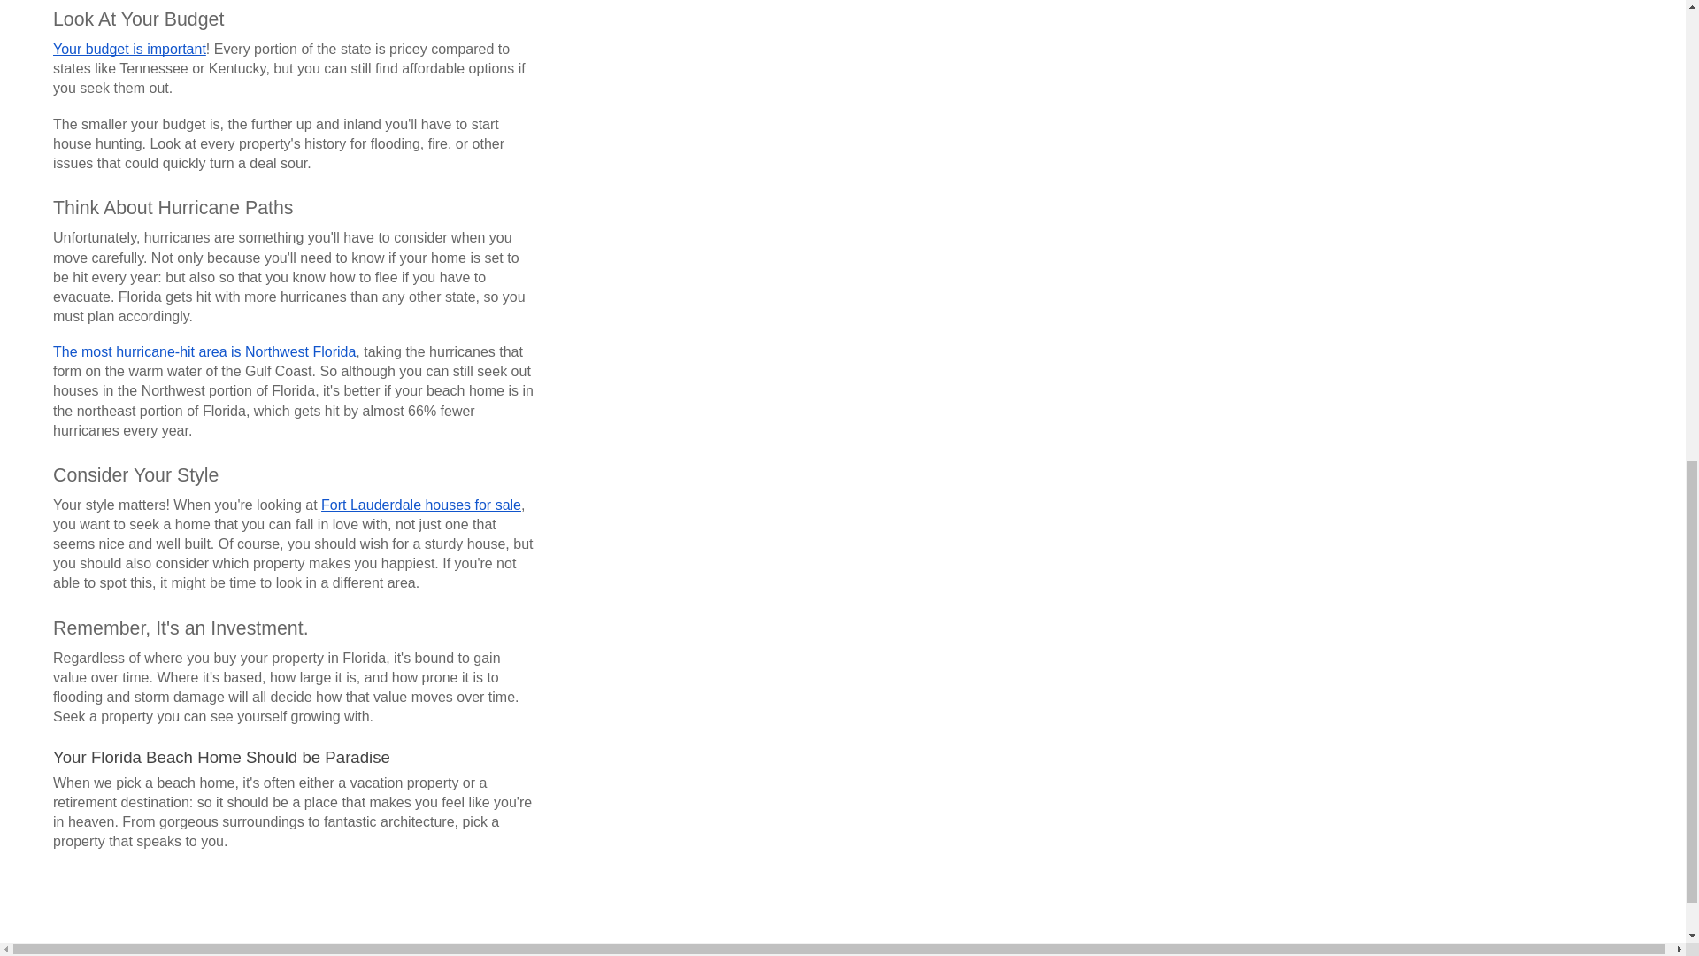  Describe the element at coordinates (421, 505) in the screenshot. I see `Fort Lauderdale houses for sale` at that location.